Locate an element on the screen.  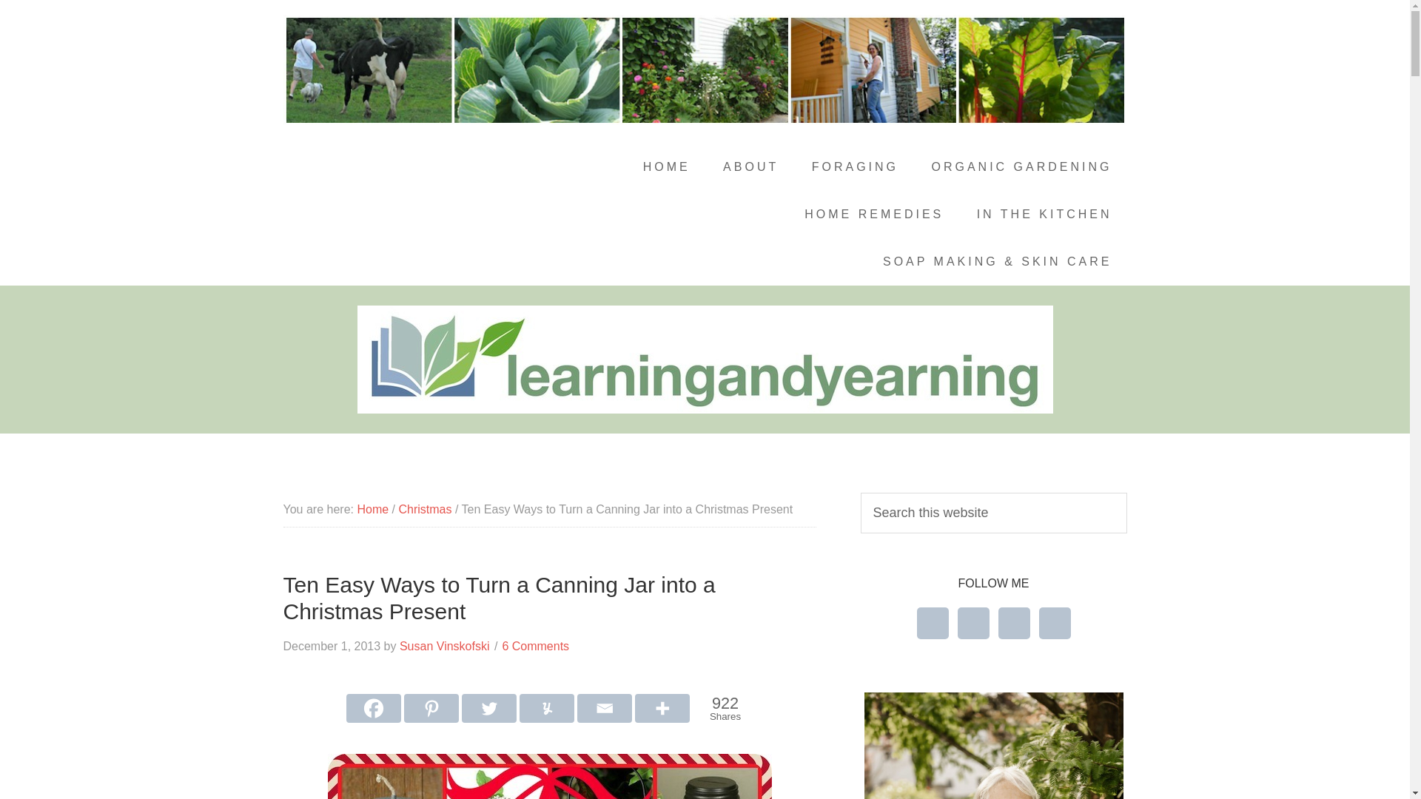
Twitter is located at coordinates (856, 167).